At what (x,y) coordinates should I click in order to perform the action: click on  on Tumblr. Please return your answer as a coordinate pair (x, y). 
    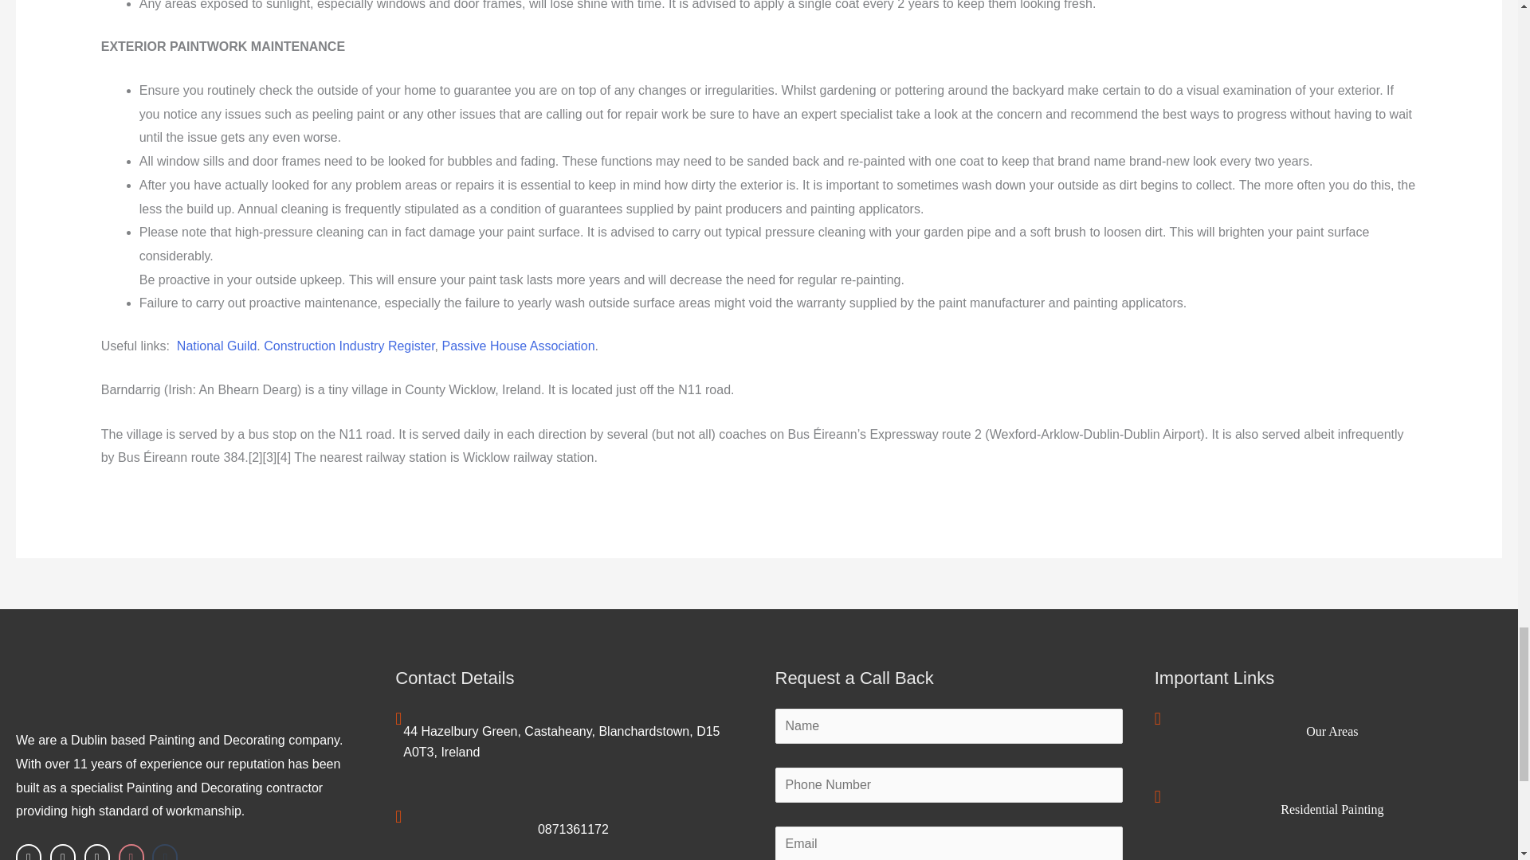
    Looking at the image, I should click on (164, 852).